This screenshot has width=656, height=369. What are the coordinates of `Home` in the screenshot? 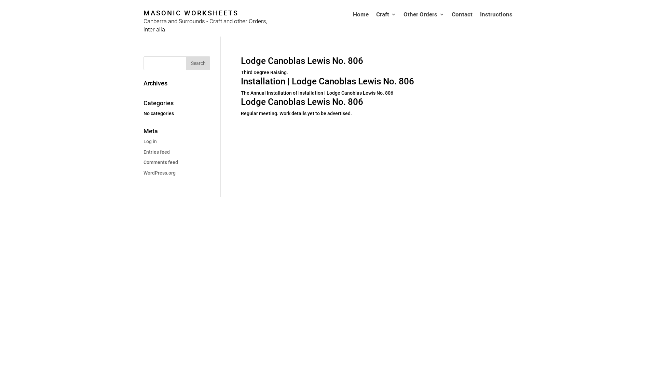 It's located at (361, 24).